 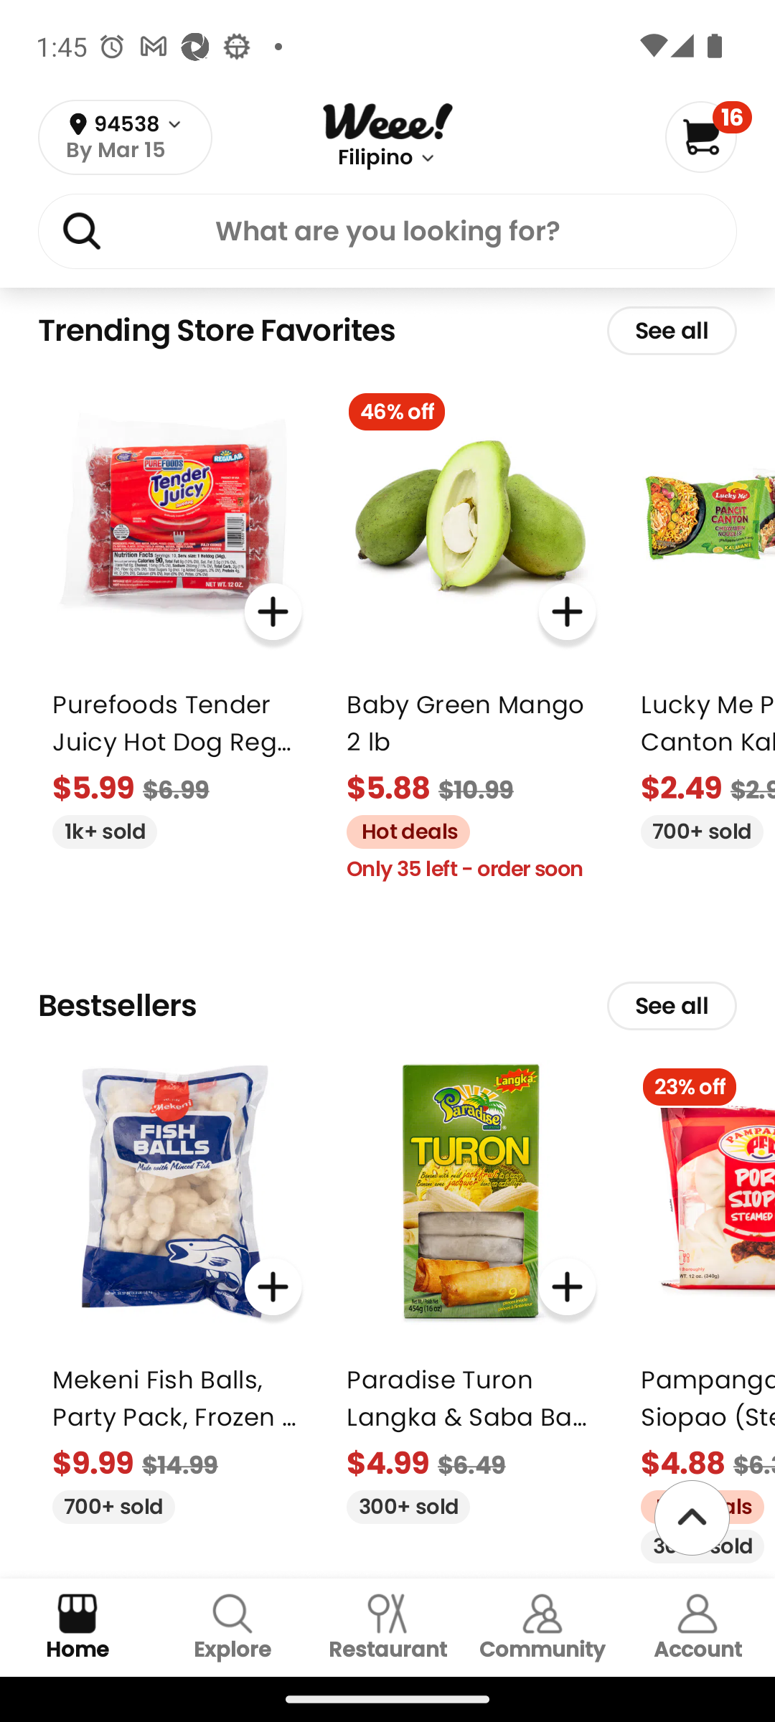 What do you see at coordinates (232, 1627) in the screenshot?
I see `Explore` at bounding box center [232, 1627].